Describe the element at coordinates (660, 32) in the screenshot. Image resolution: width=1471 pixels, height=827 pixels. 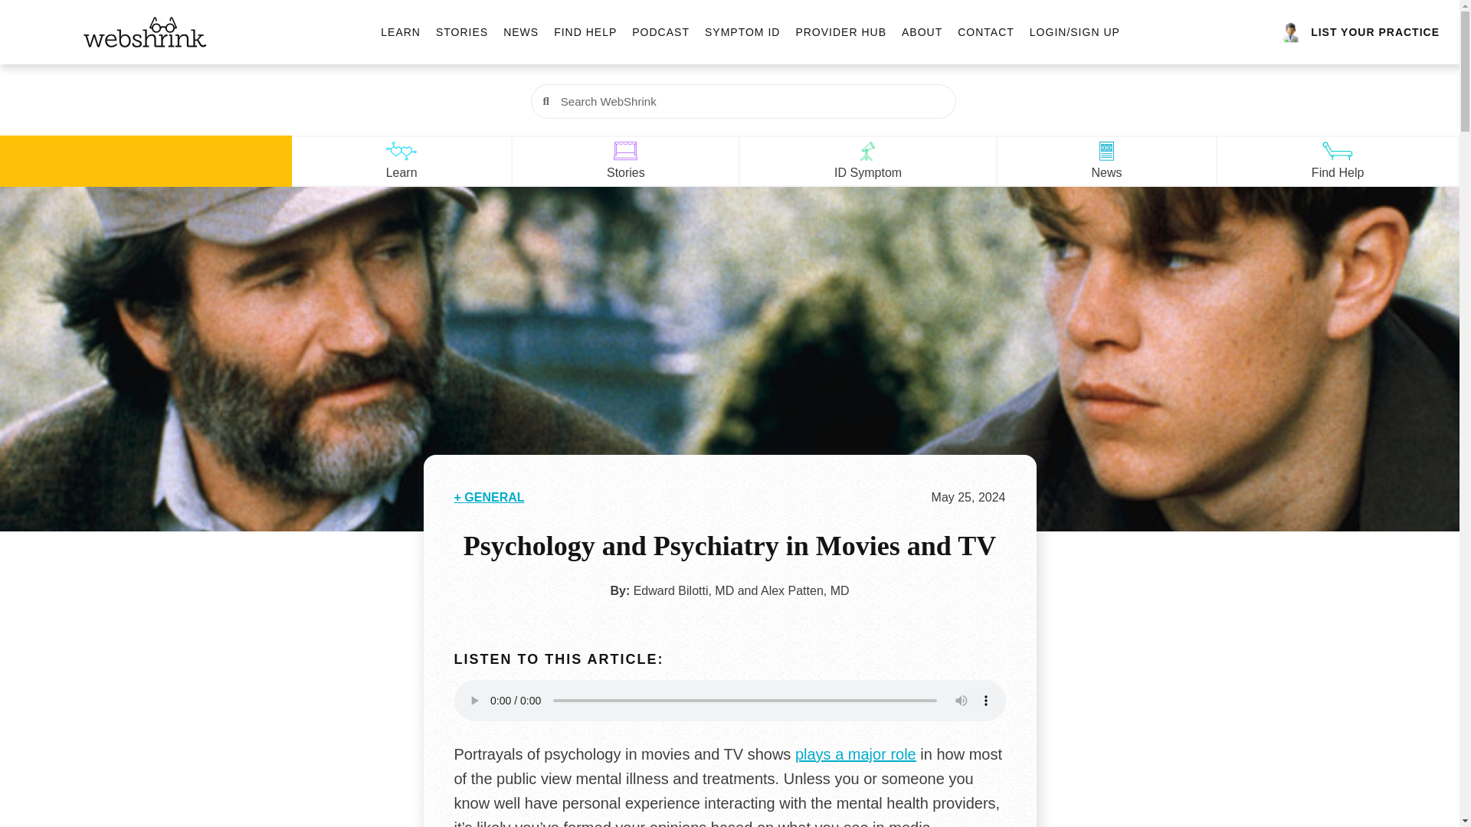
I see `PODCAST` at that location.